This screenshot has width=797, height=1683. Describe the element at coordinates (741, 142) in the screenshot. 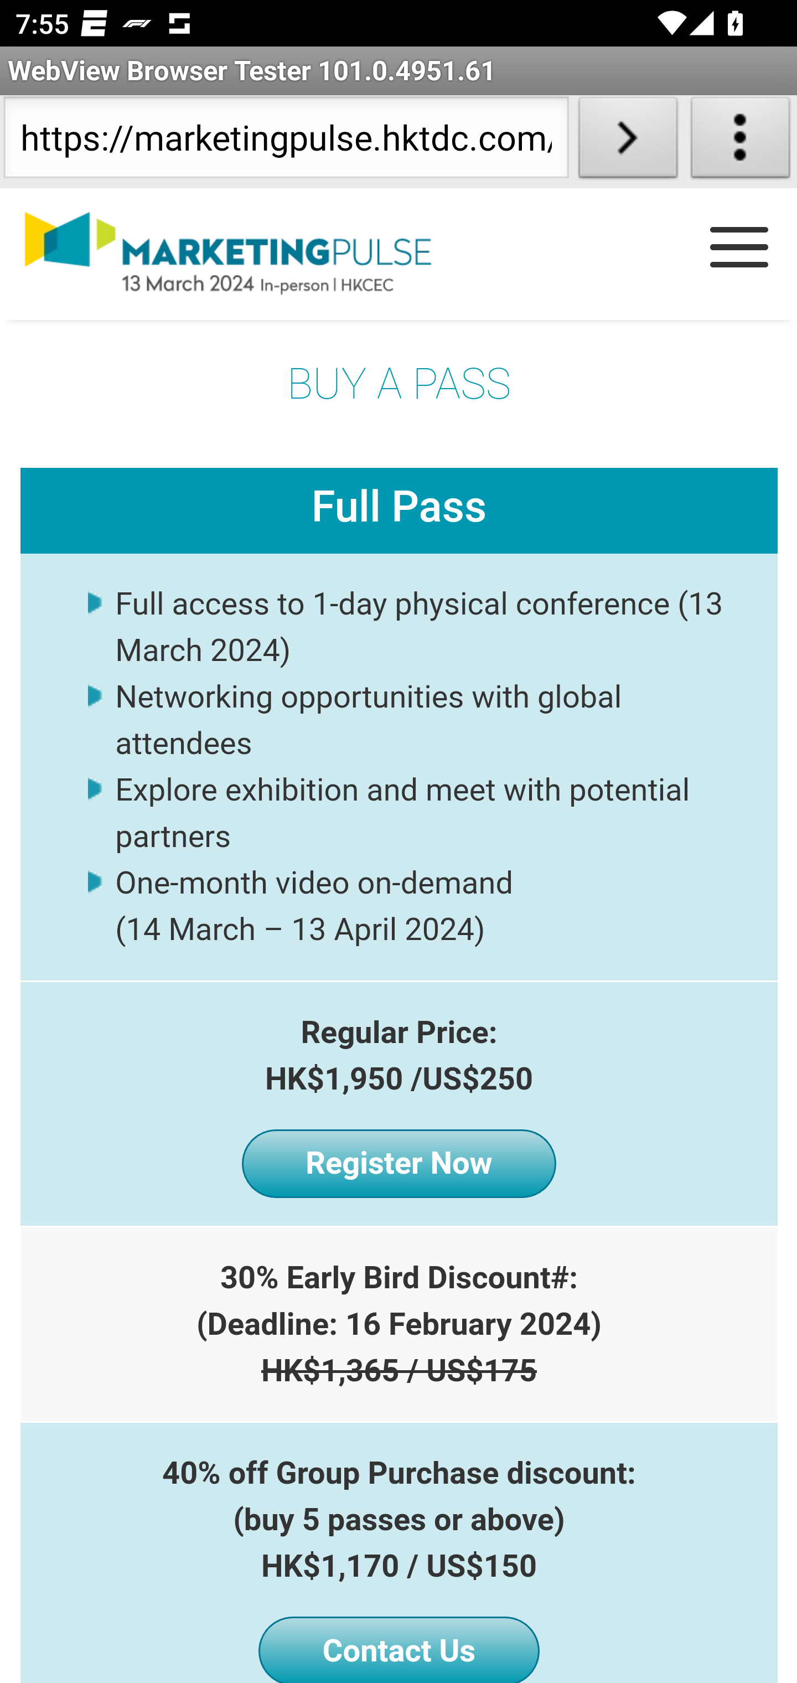

I see `About WebView` at that location.